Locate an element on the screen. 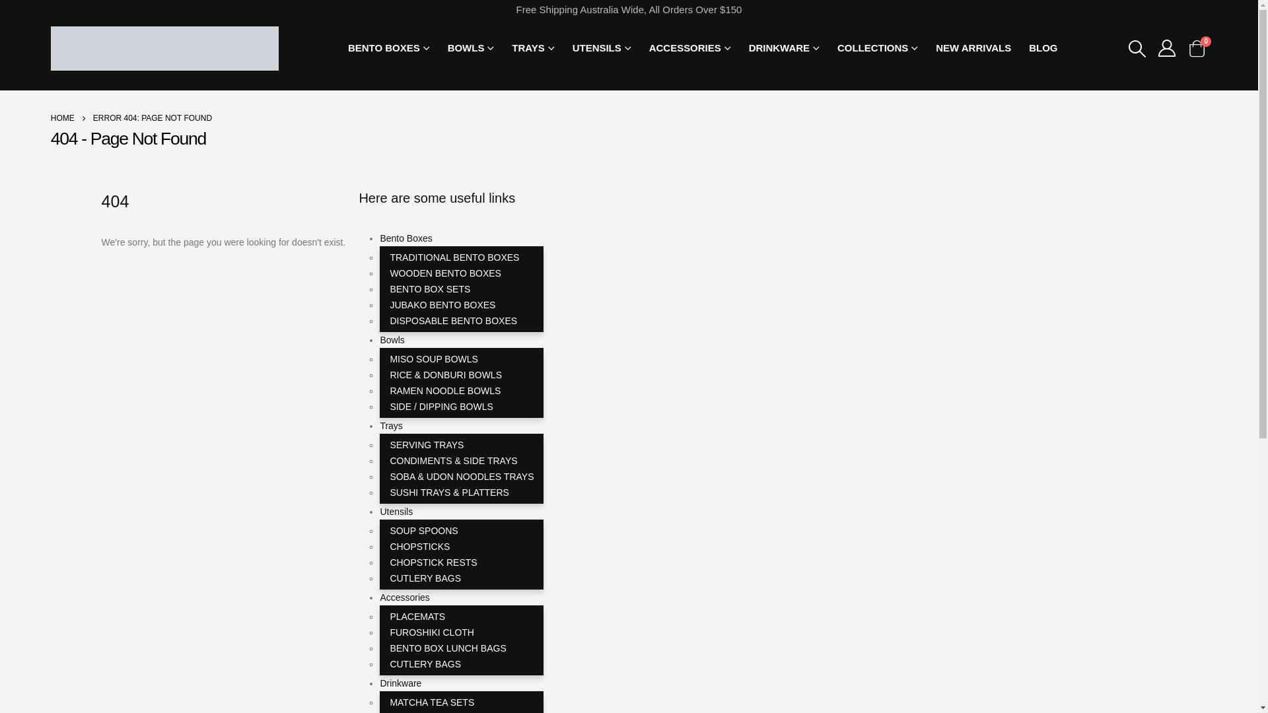  DRINKWARE is located at coordinates (785, 48).